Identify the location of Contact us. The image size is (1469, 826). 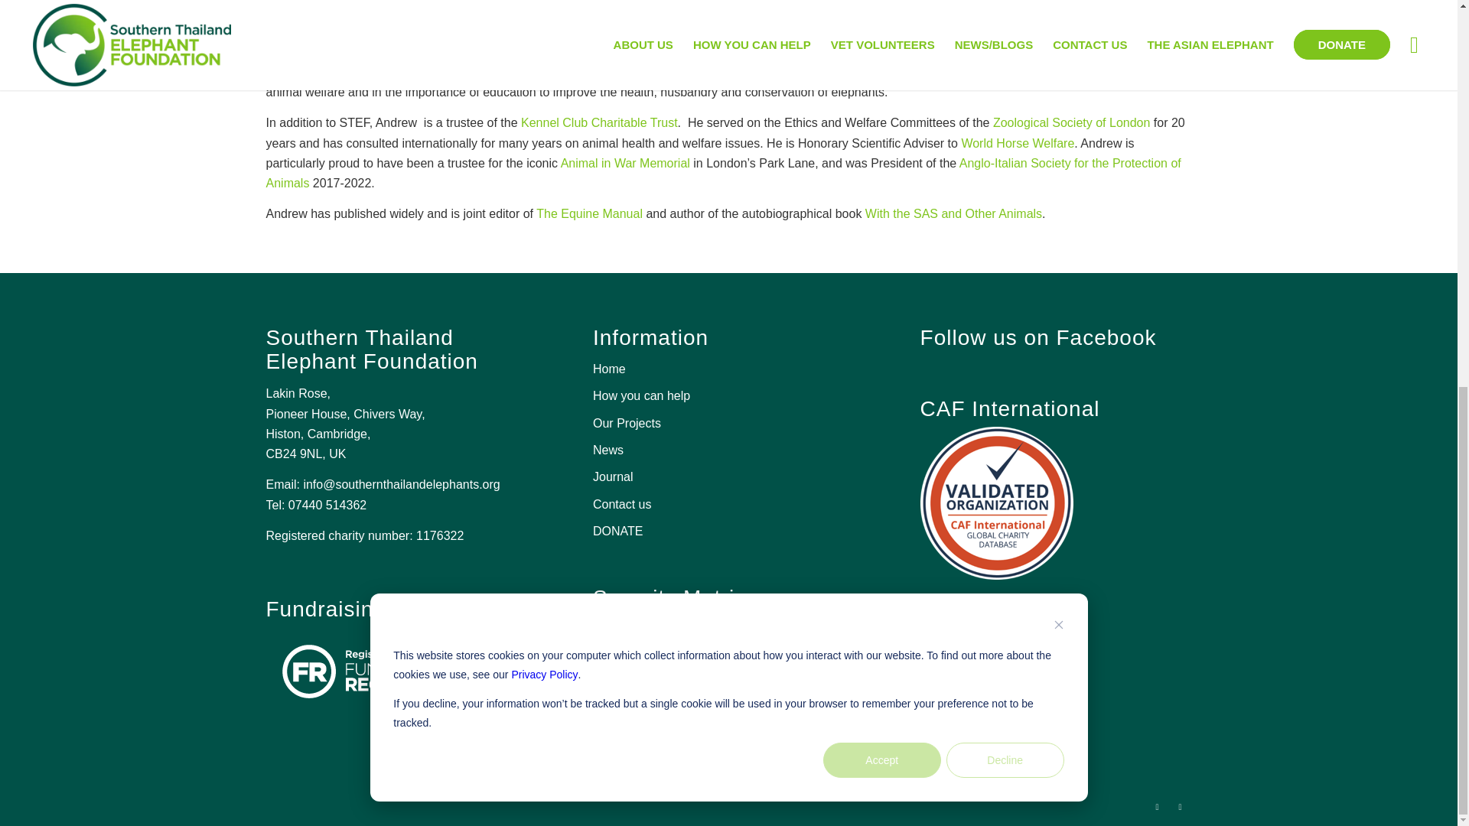
(728, 505).